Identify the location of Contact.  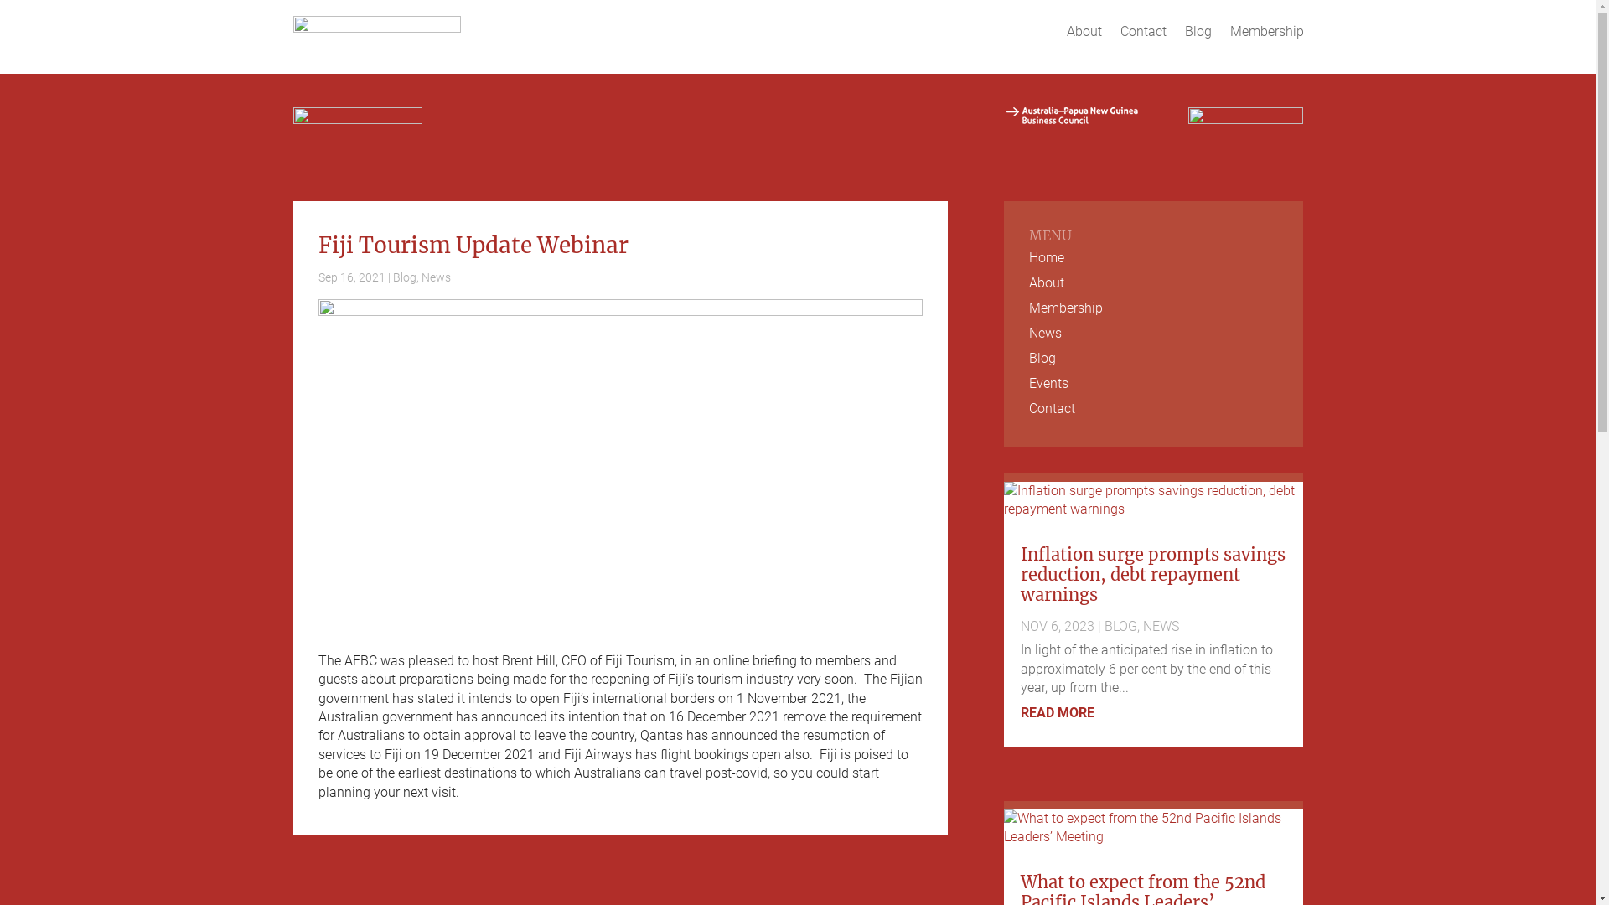
(1154, 412).